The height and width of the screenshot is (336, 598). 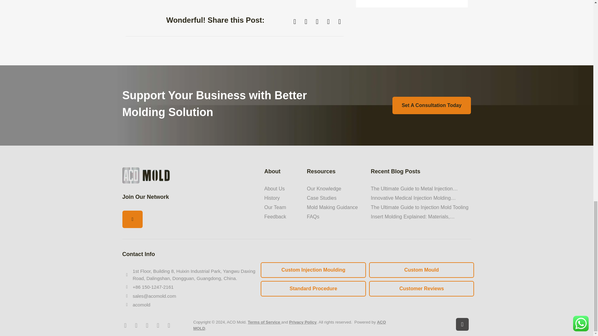 What do you see at coordinates (335, 207) in the screenshot?
I see `Mold Making Guidance` at bounding box center [335, 207].